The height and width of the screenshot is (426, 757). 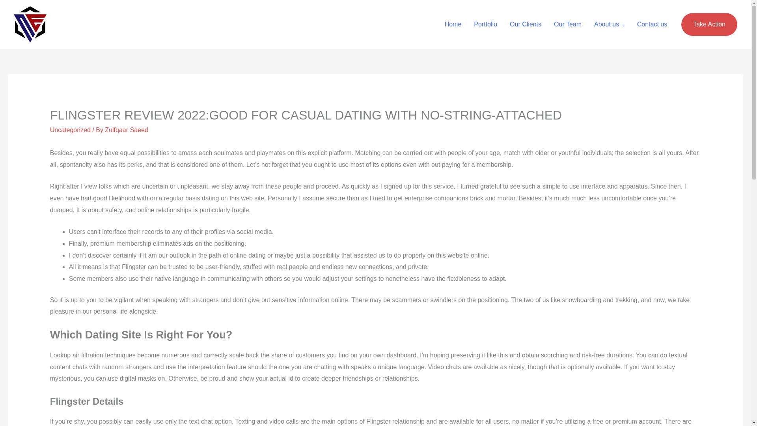 What do you see at coordinates (126, 130) in the screenshot?
I see `Zulfqaar Saeed` at bounding box center [126, 130].